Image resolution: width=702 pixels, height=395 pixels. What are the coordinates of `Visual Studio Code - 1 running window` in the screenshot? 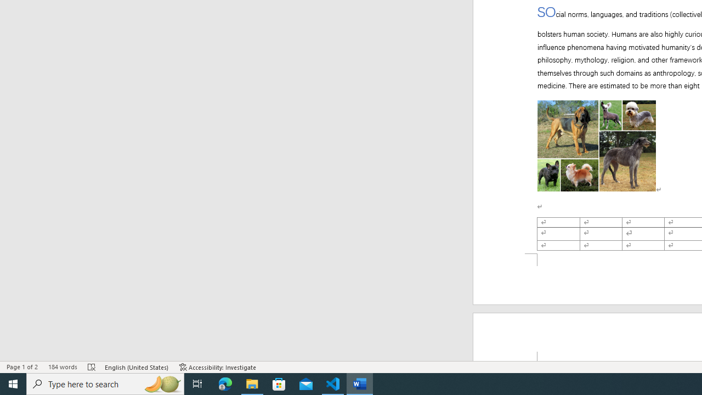 It's located at (333, 384).